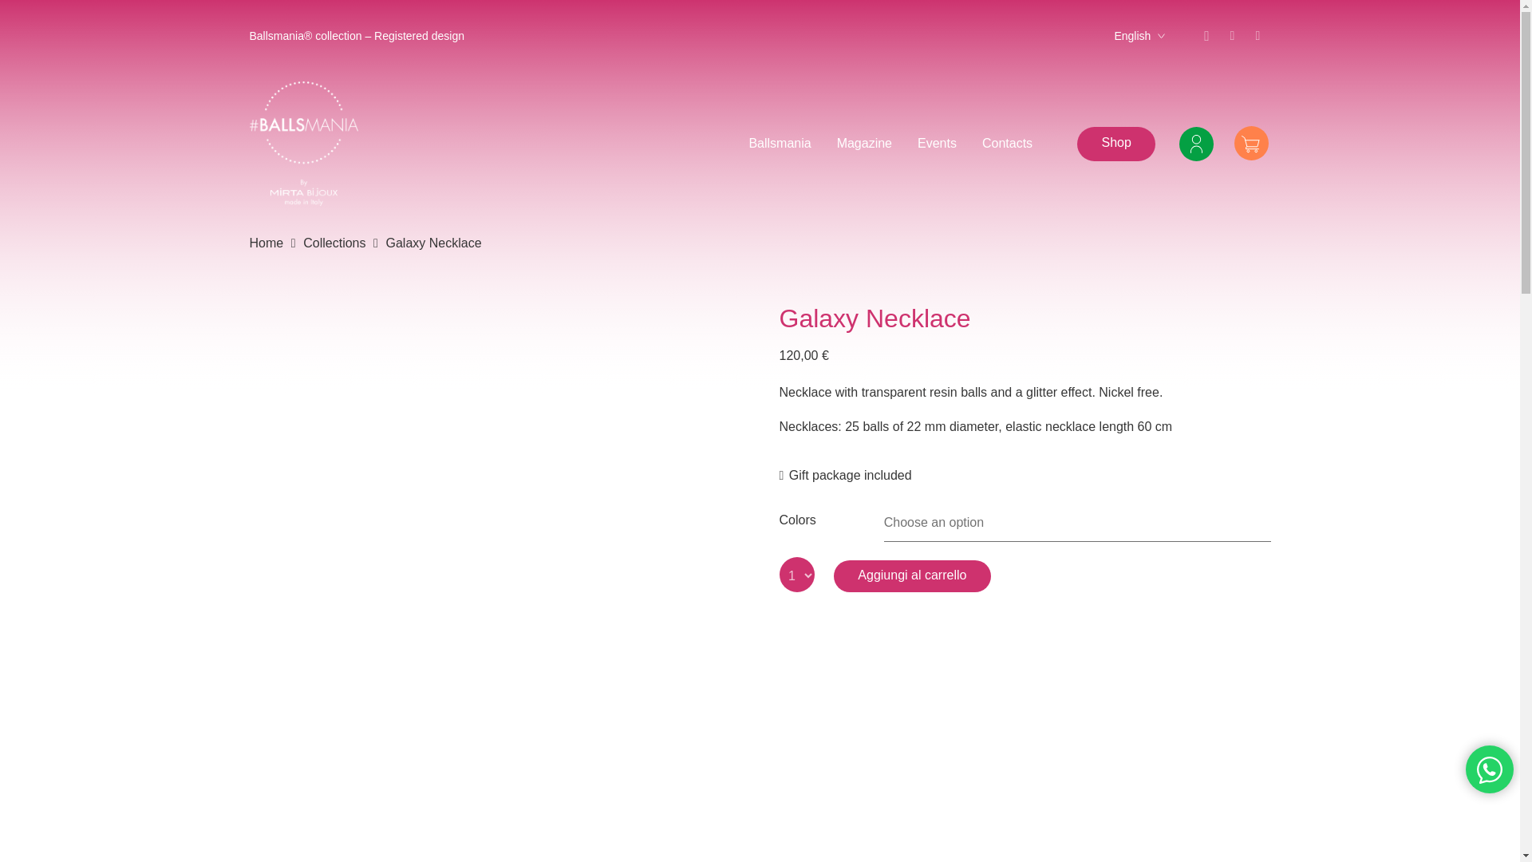 The height and width of the screenshot is (862, 1532). What do you see at coordinates (937, 144) in the screenshot?
I see `Events` at bounding box center [937, 144].